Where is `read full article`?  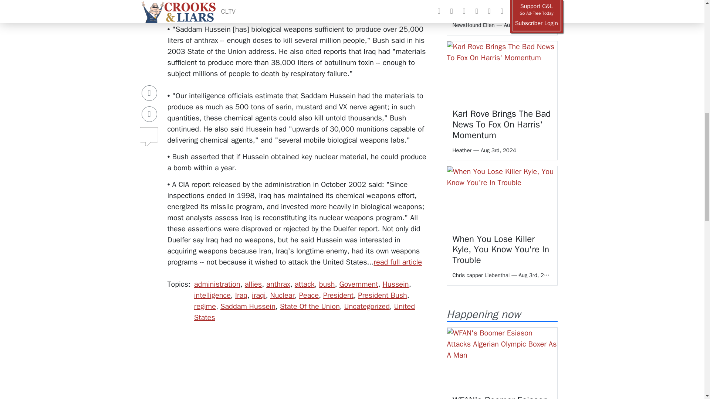 read full article is located at coordinates (398, 262).